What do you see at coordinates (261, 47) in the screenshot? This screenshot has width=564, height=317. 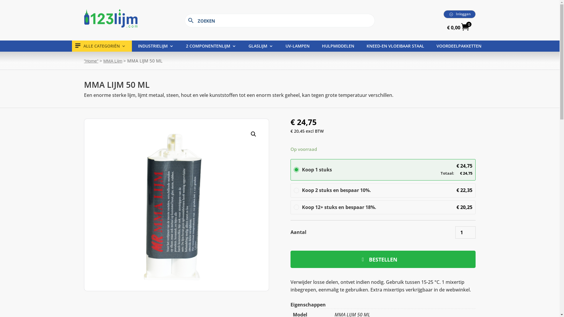 I see `GLASLIJM` at bounding box center [261, 47].